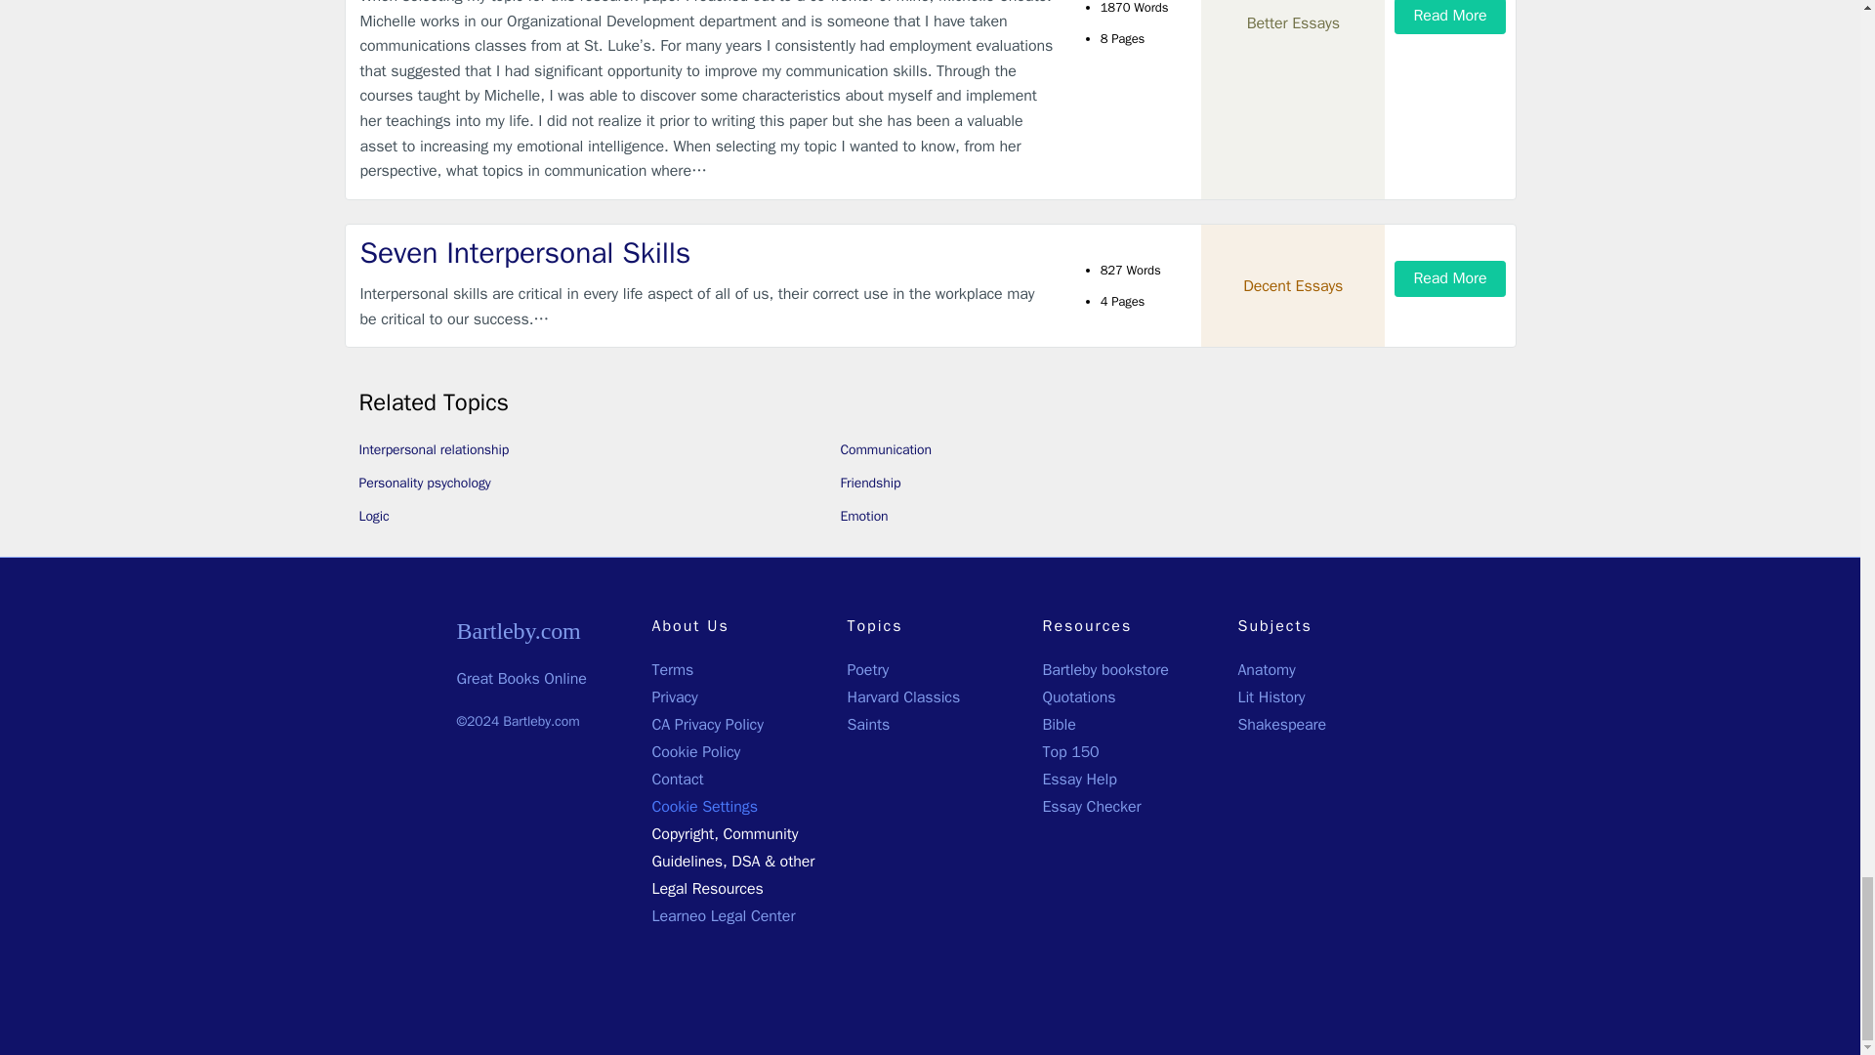  What do you see at coordinates (426, 483) in the screenshot?
I see `Personality psychology` at bounding box center [426, 483].